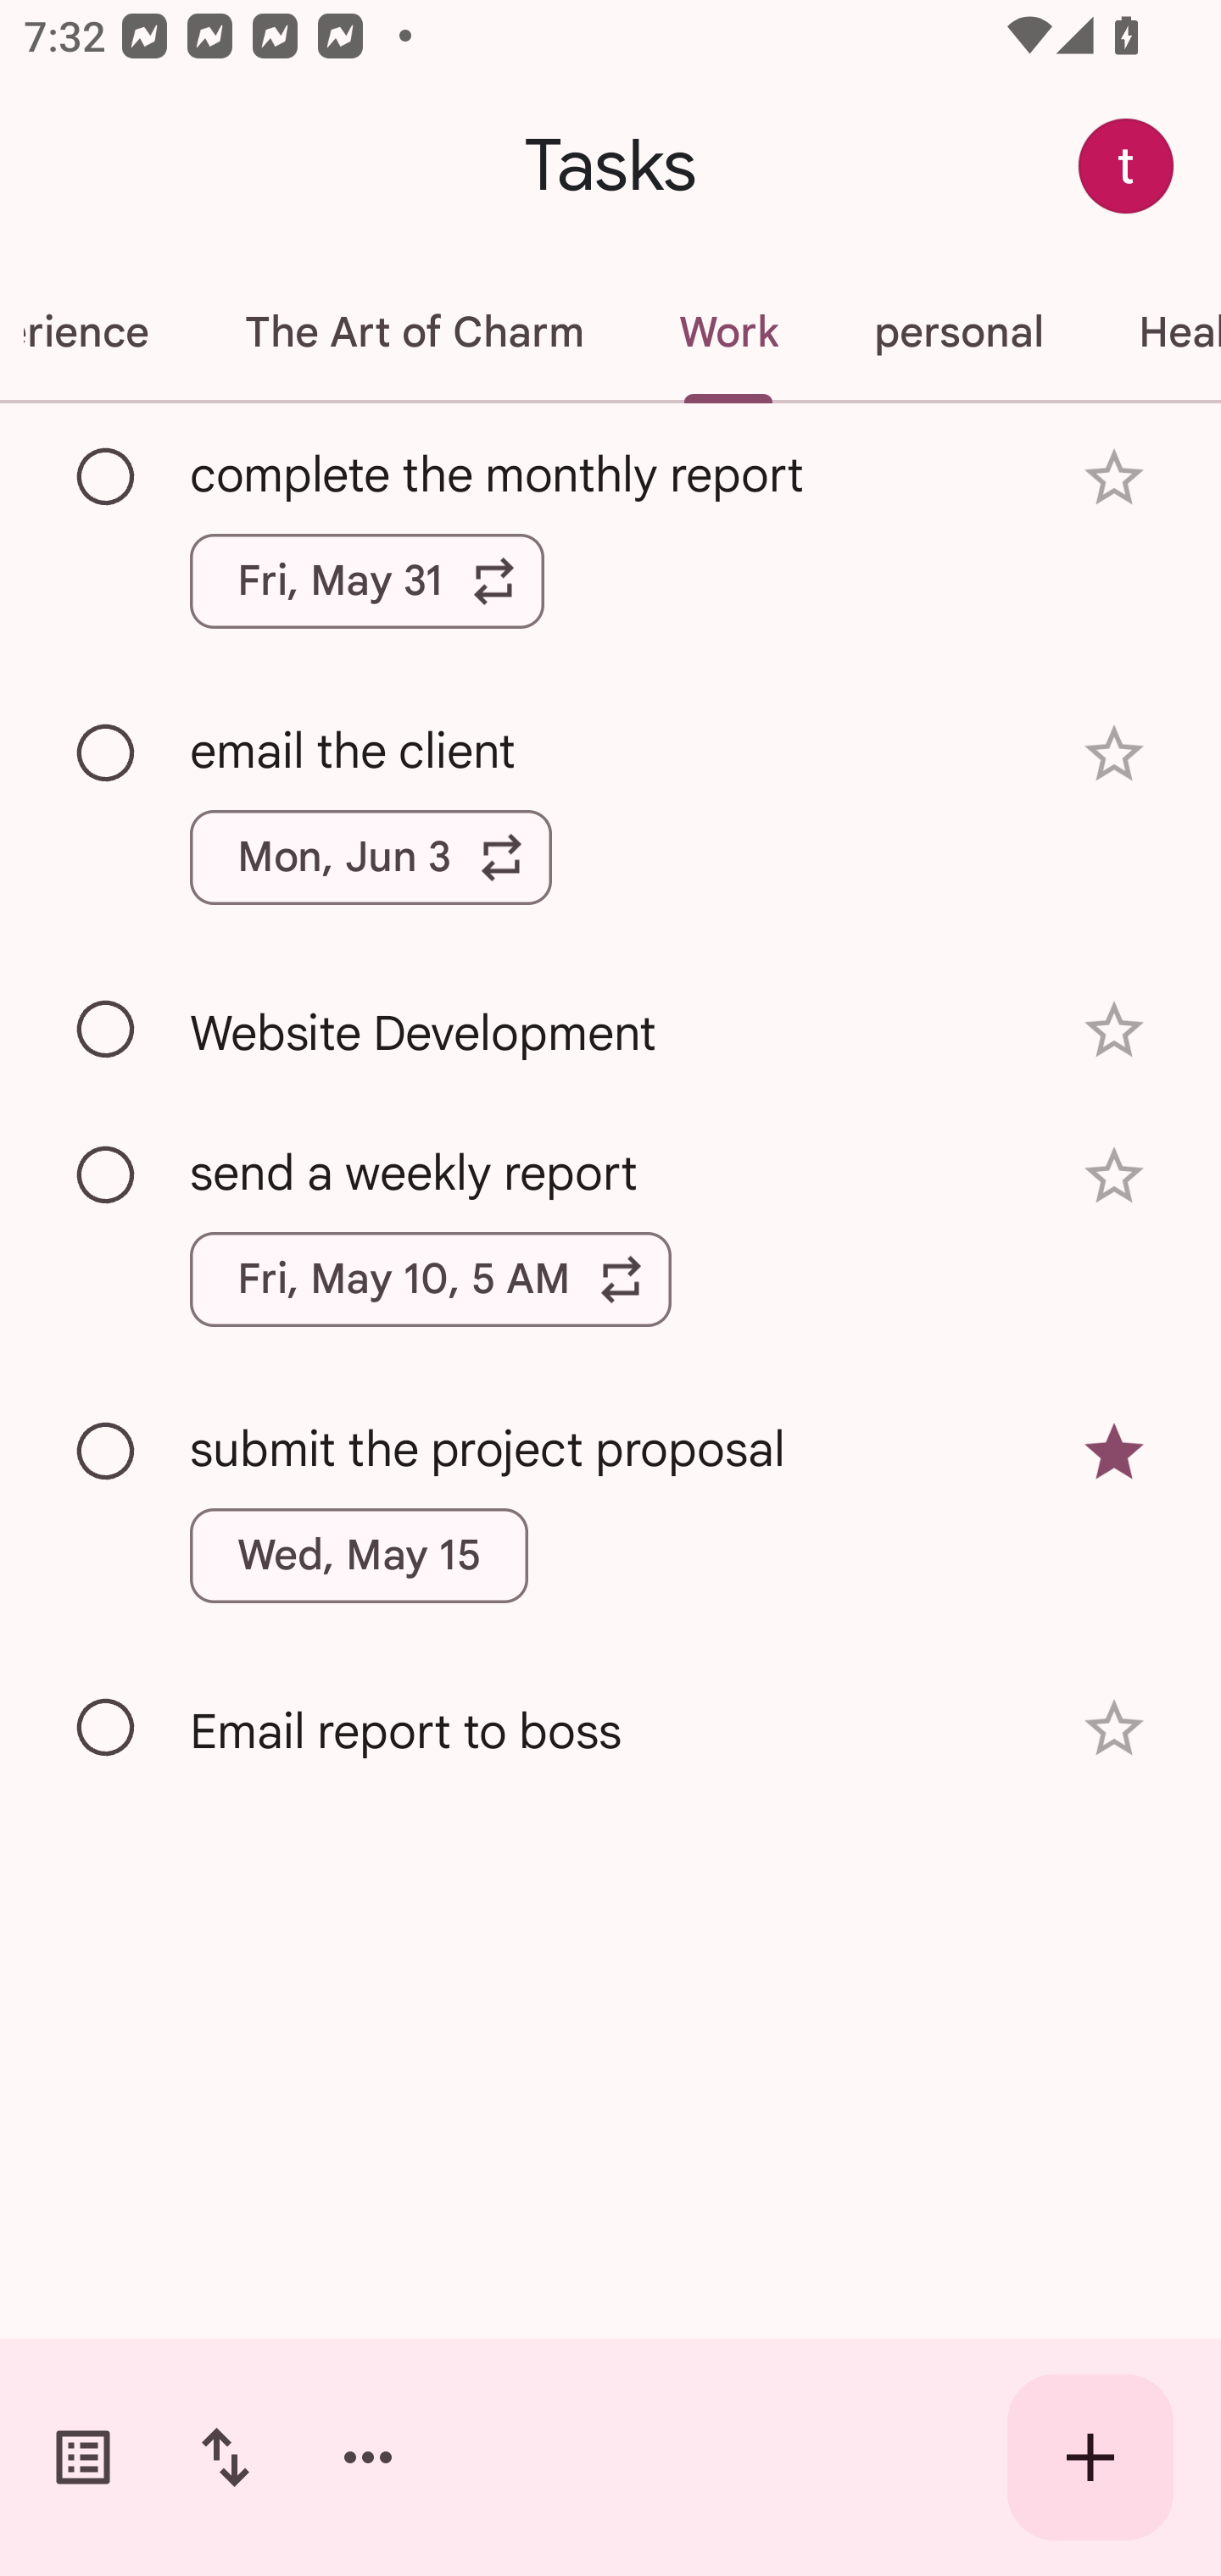  What do you see at coordinates (360, 1556) in the screenshot?
I see `Wed, May 15` at bounding box center [360, 1556].